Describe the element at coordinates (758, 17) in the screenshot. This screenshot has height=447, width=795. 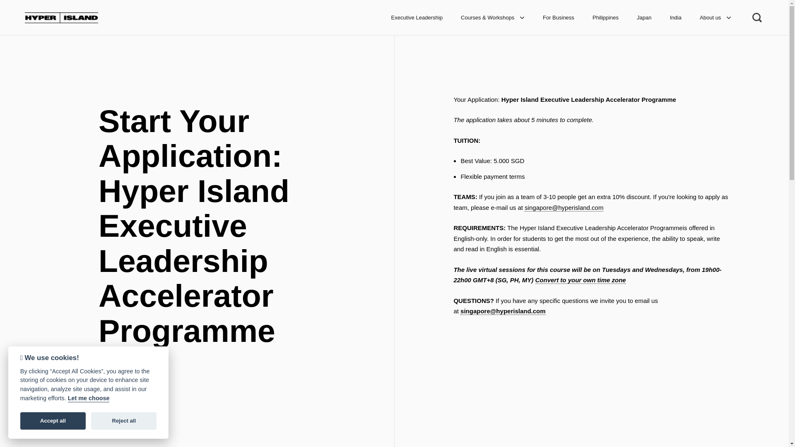
I see `Open search` at that location.